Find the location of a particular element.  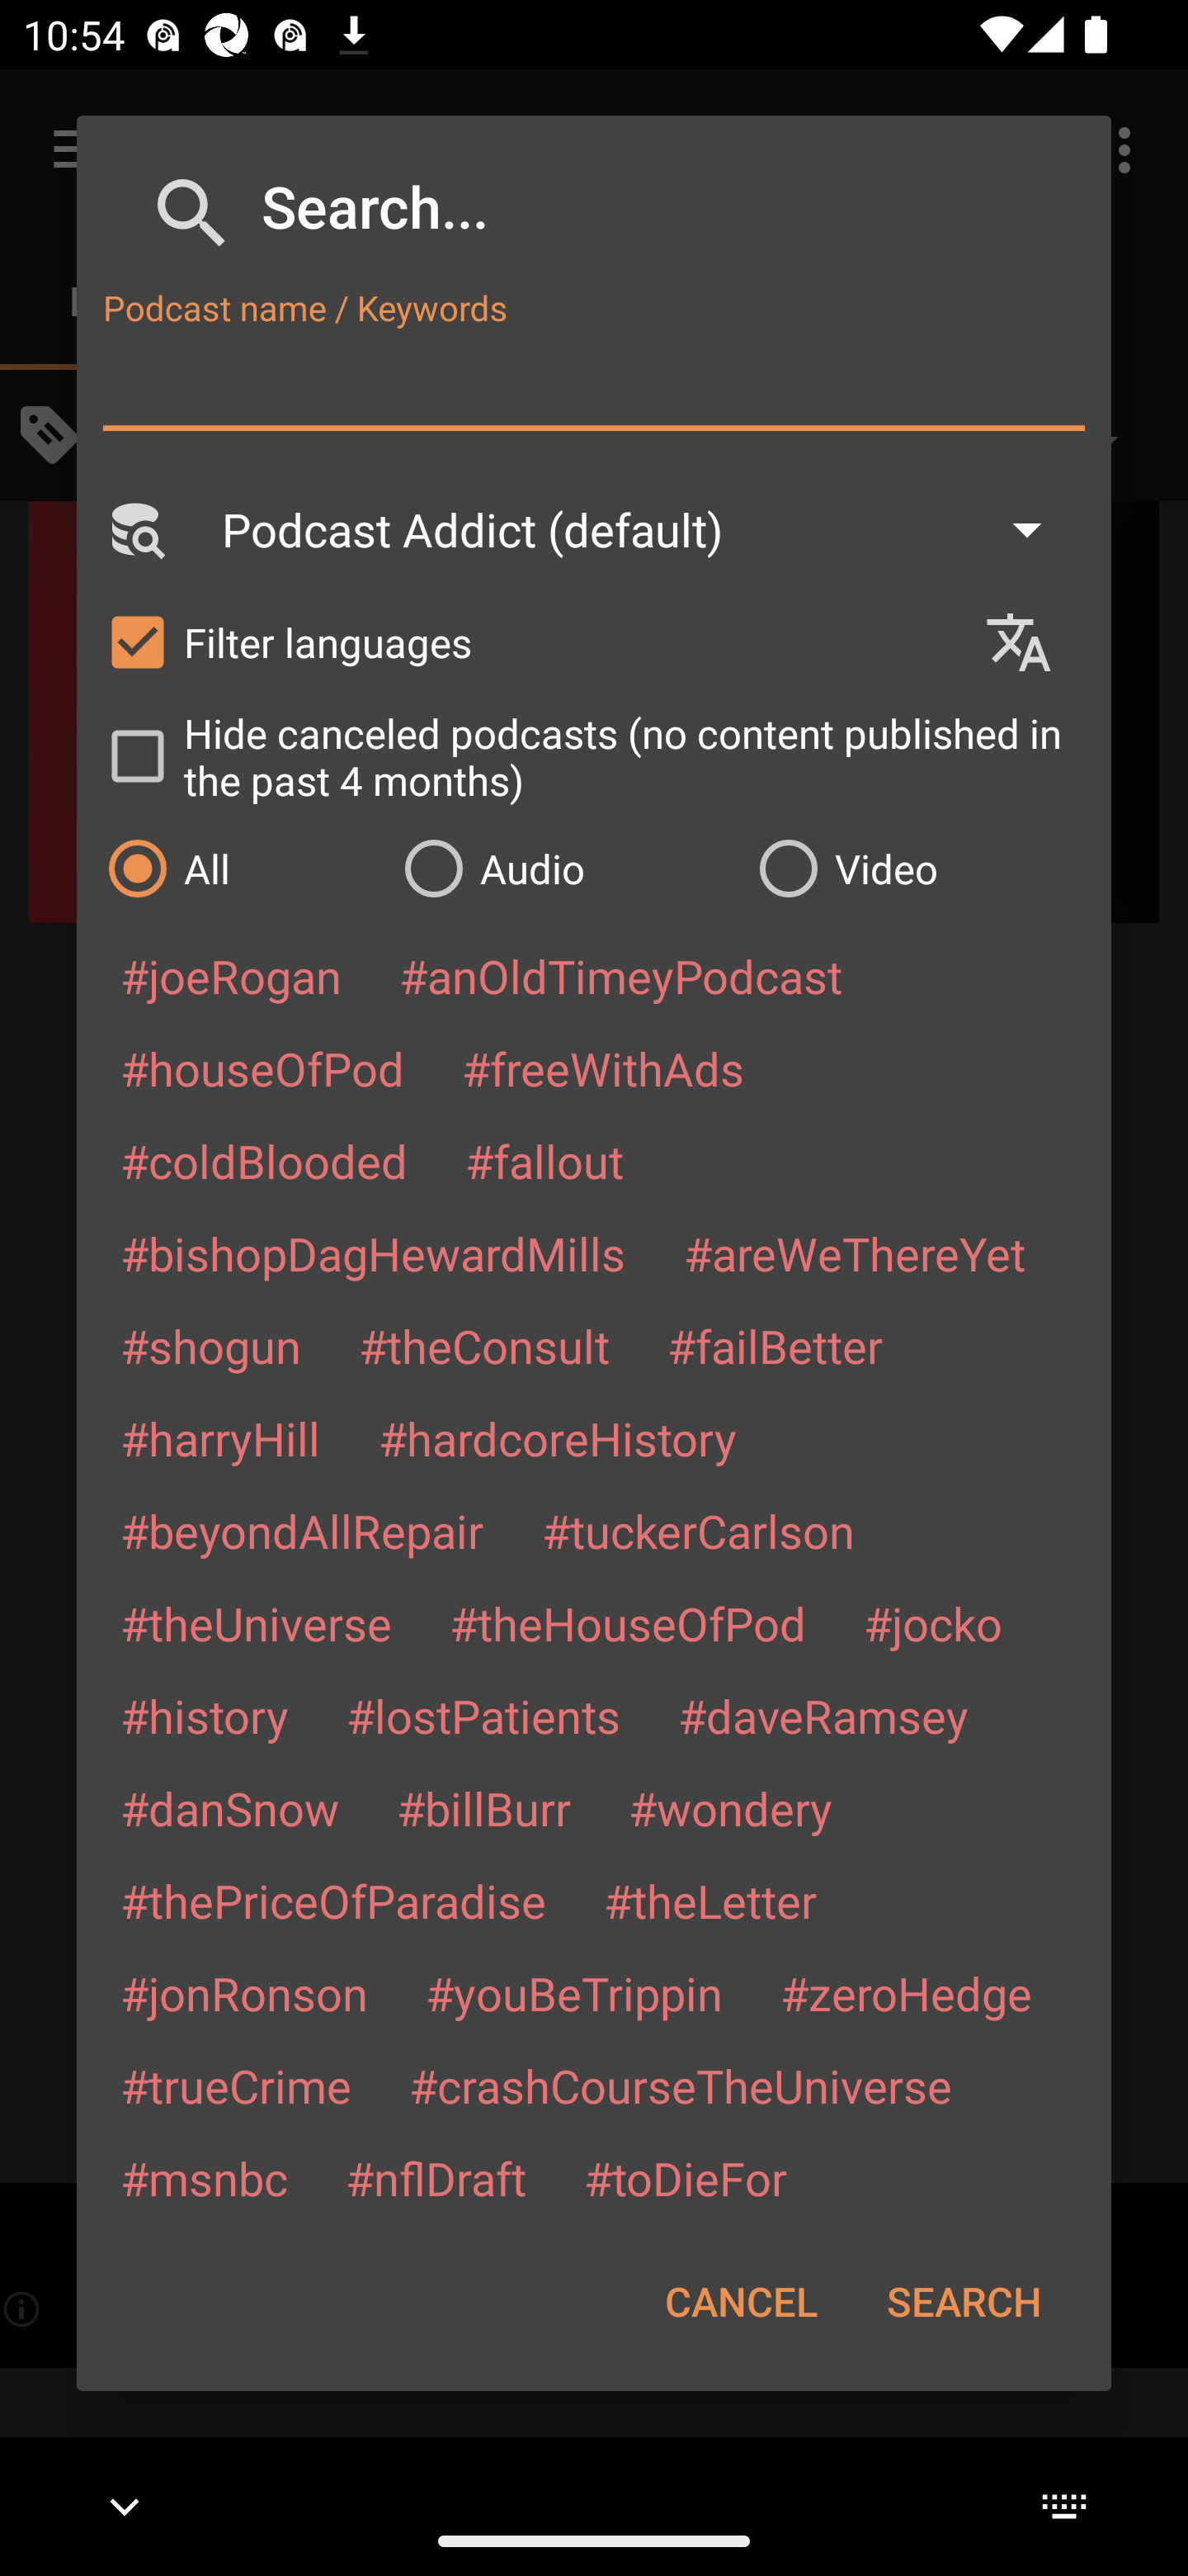

#freeWithAds is located at coordinates (603, 1068).